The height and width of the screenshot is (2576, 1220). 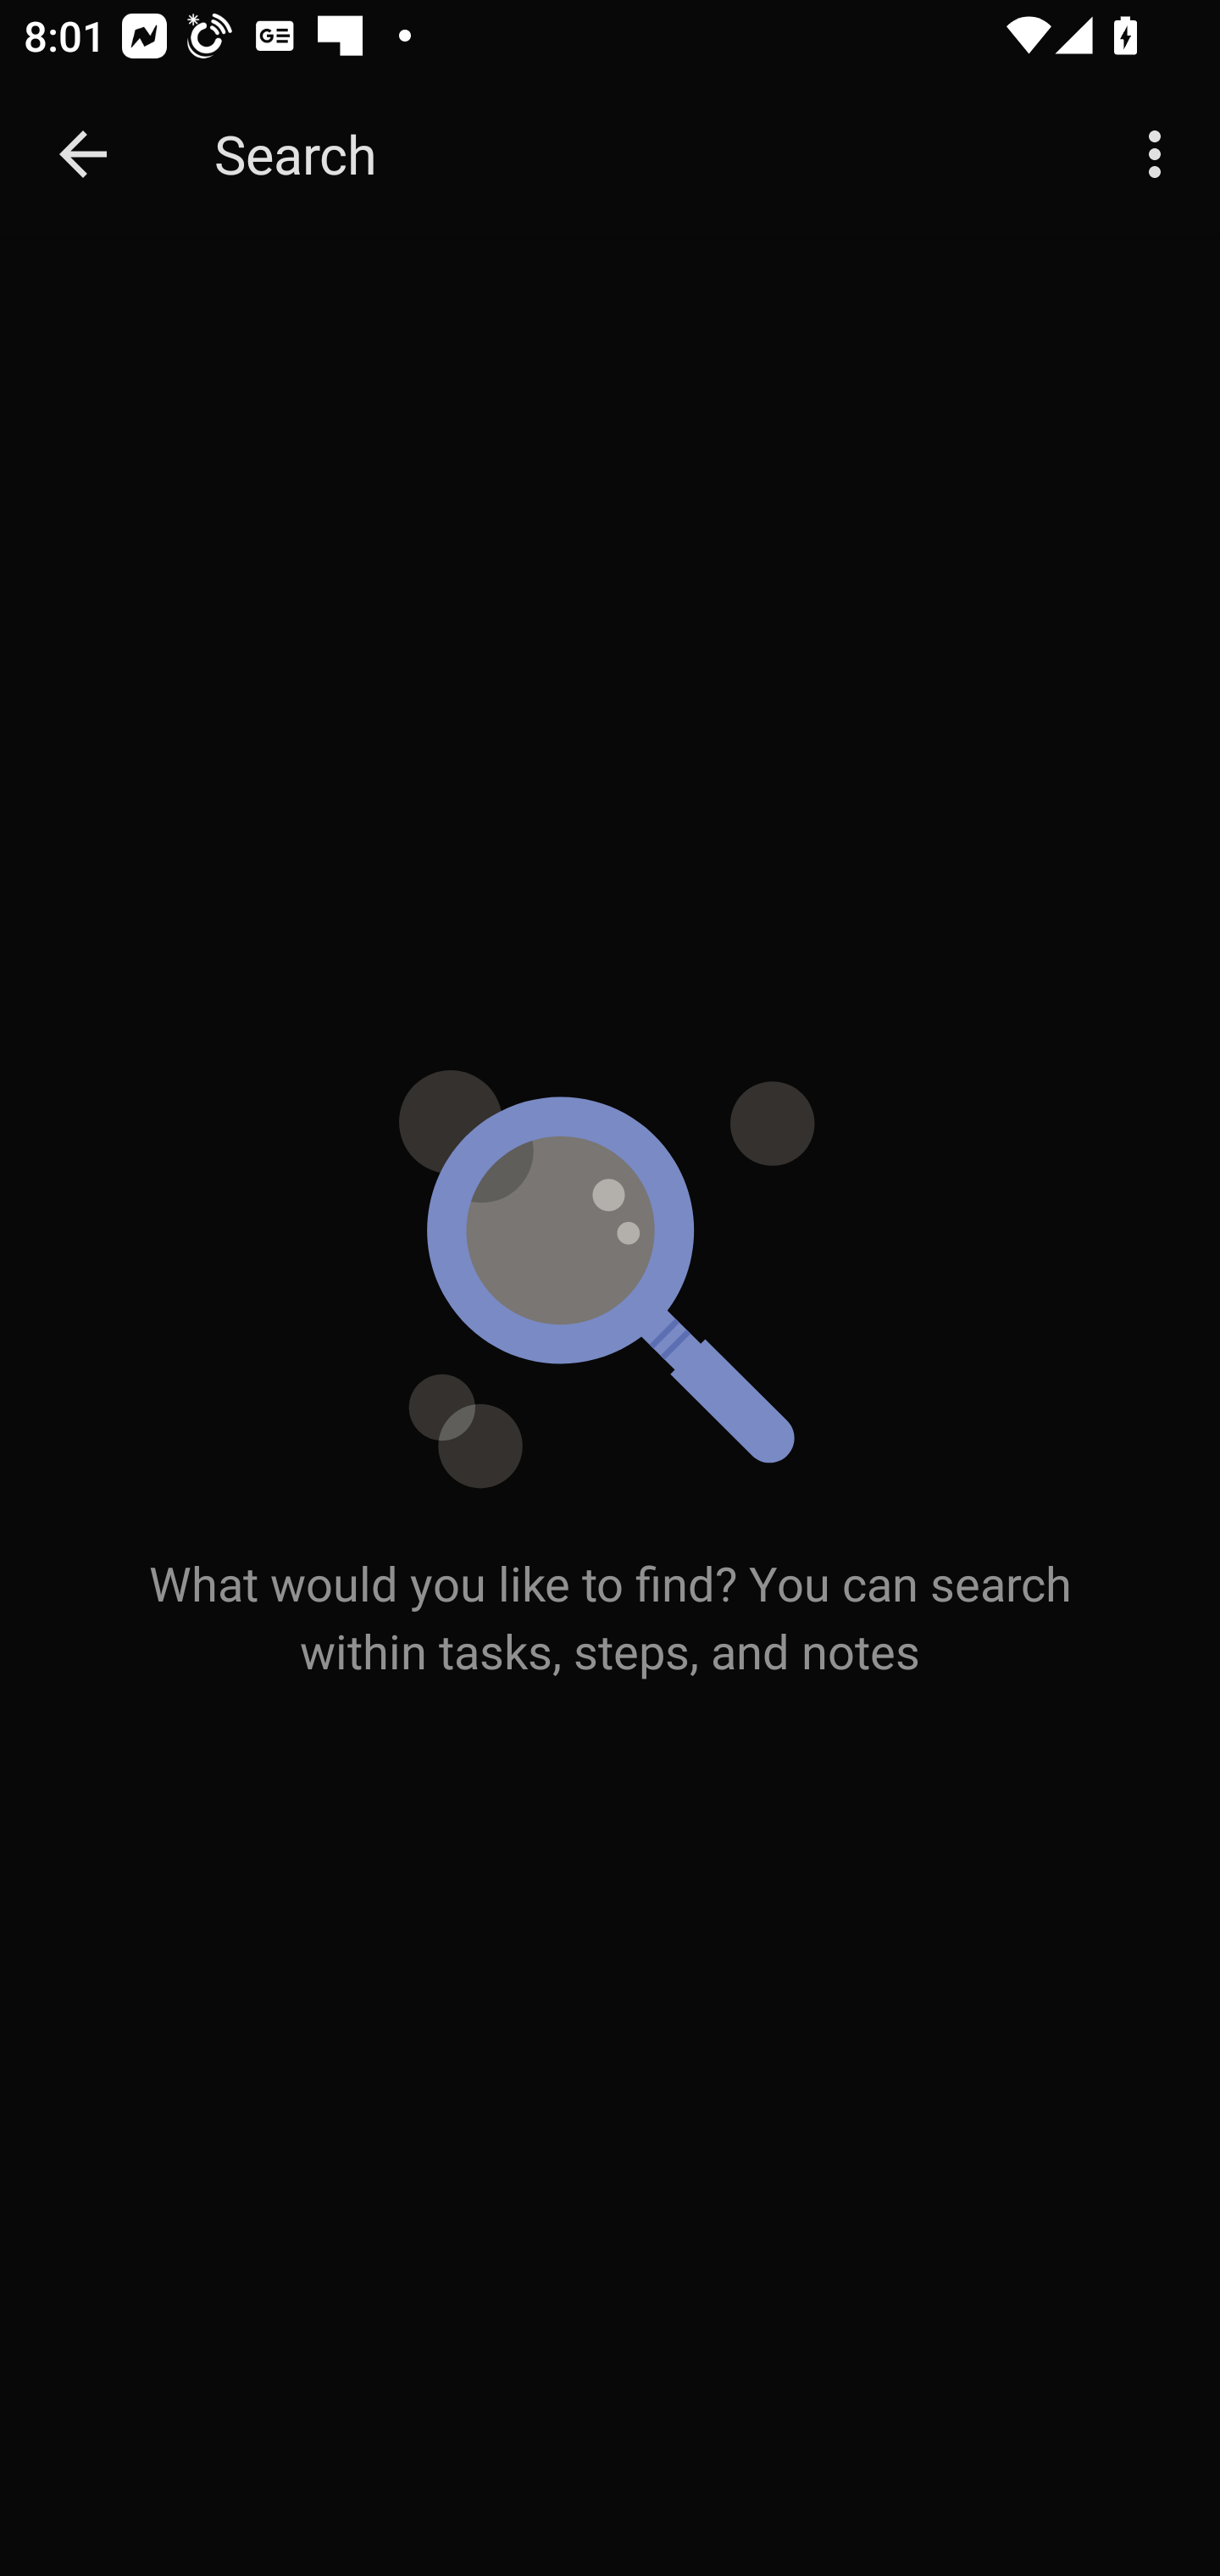 What do you see at coordinates (645, 154) in the screenshot?
I see `Search` at bounding box center [645, 154].